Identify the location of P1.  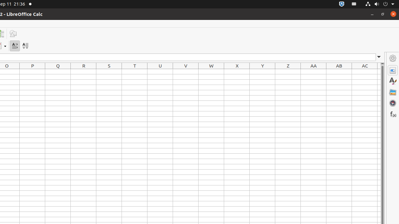
(32, 72).